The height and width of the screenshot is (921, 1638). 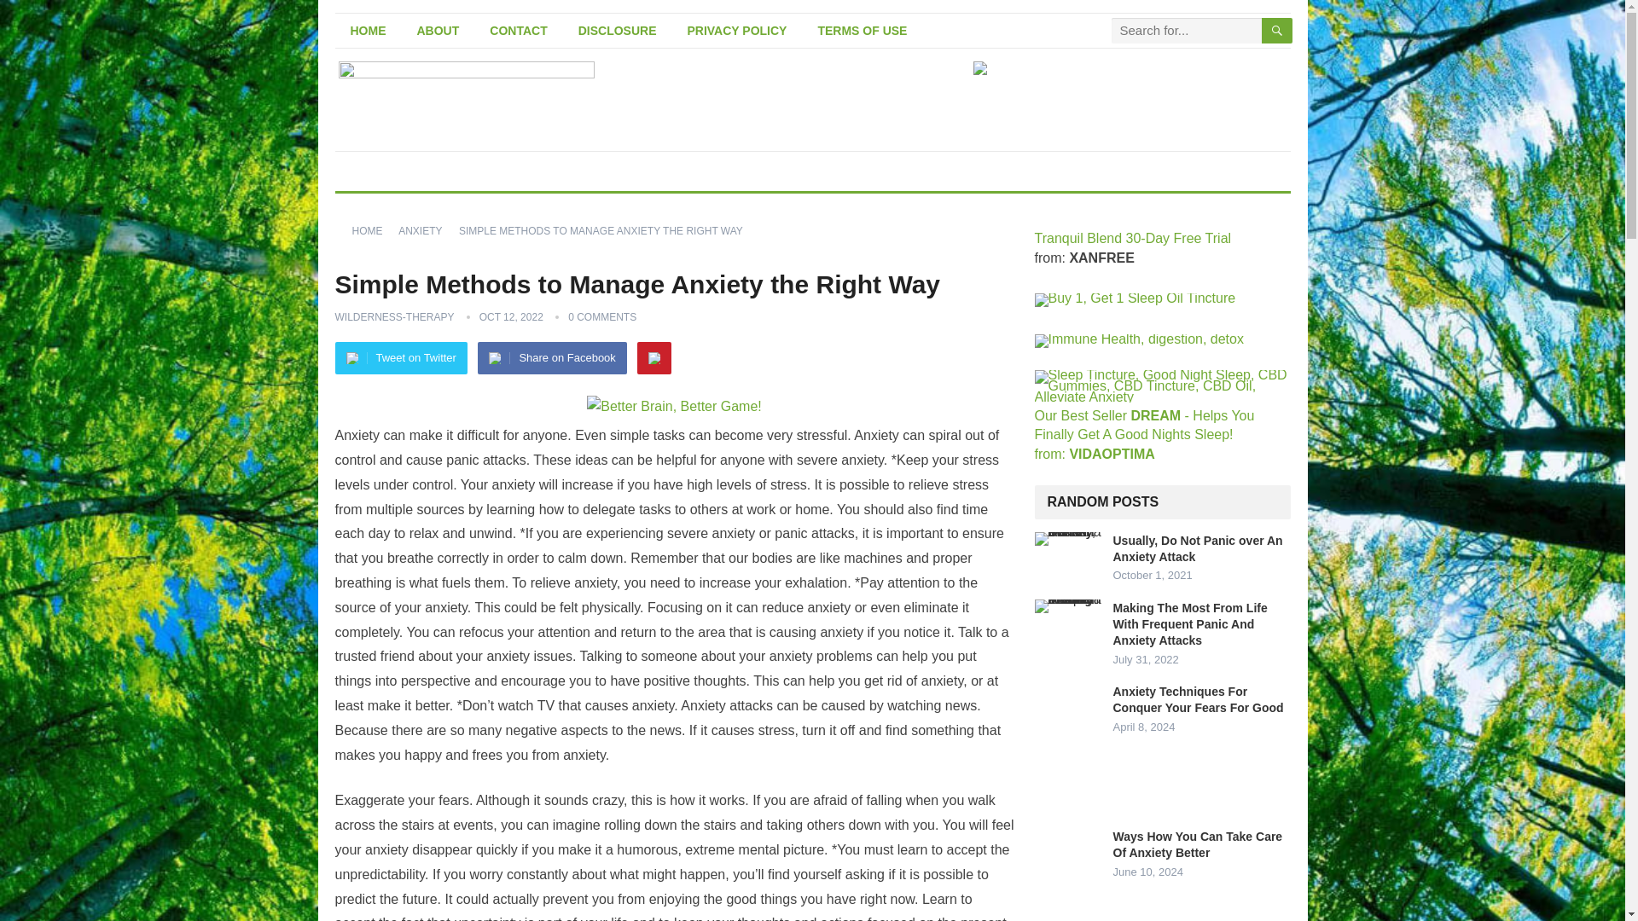 I want to click on 0 COMMENTS, so click(x=602, y=317).